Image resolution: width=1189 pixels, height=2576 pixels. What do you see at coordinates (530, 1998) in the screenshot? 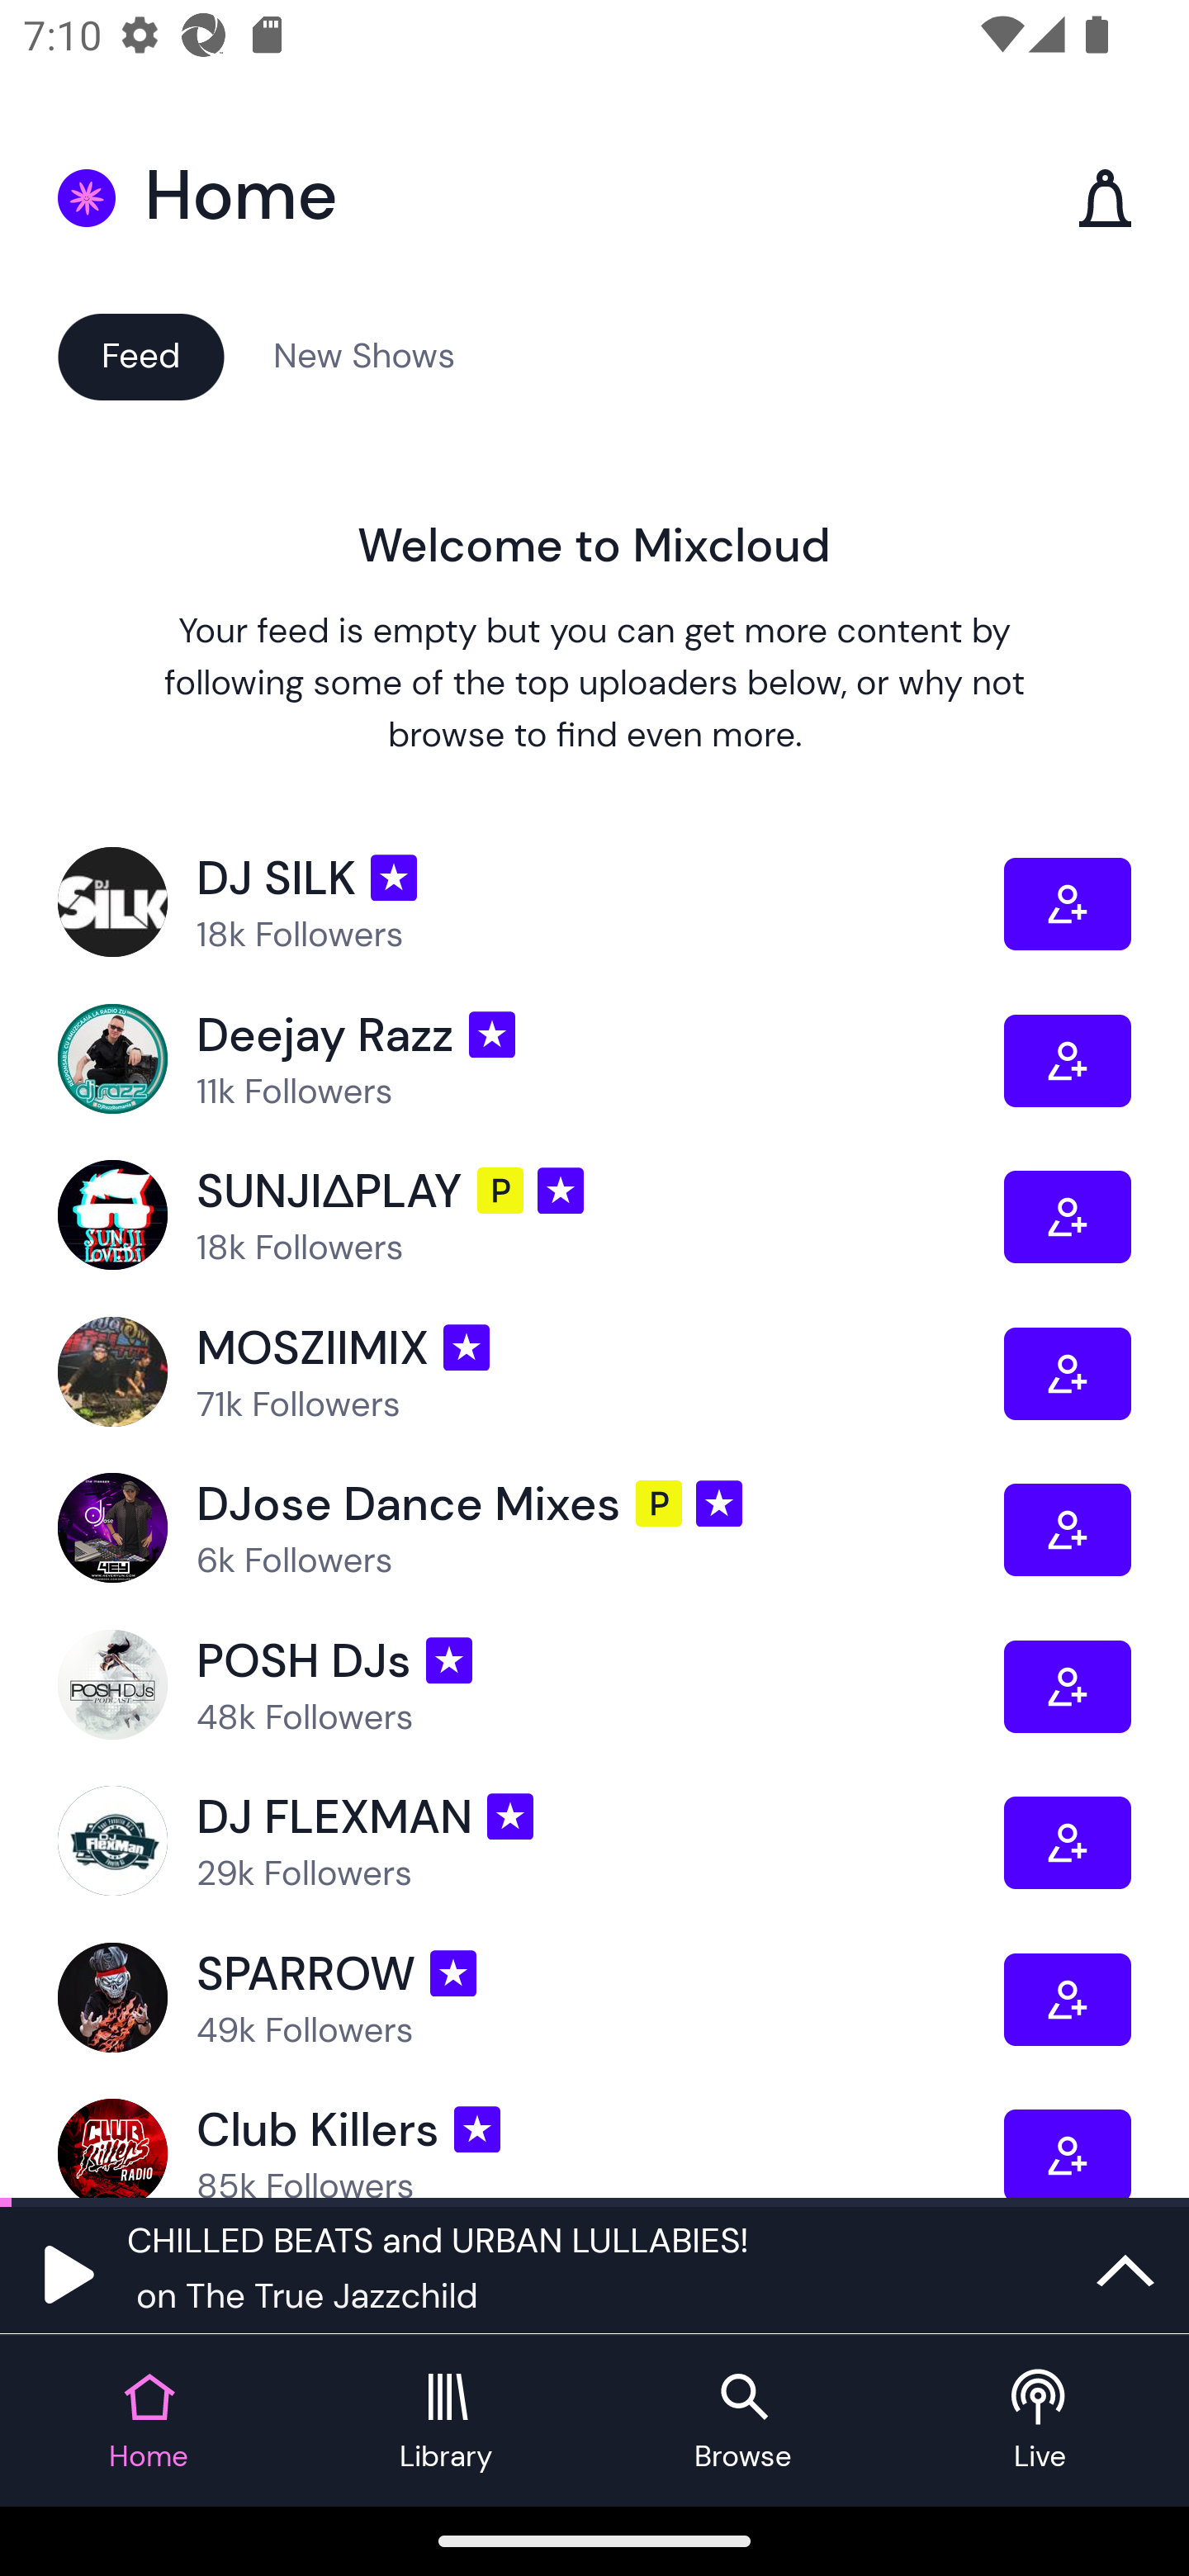
I see `SPARROW, 49k Followers SPARROW 49k Followers` at bounding box center [530, 1998].